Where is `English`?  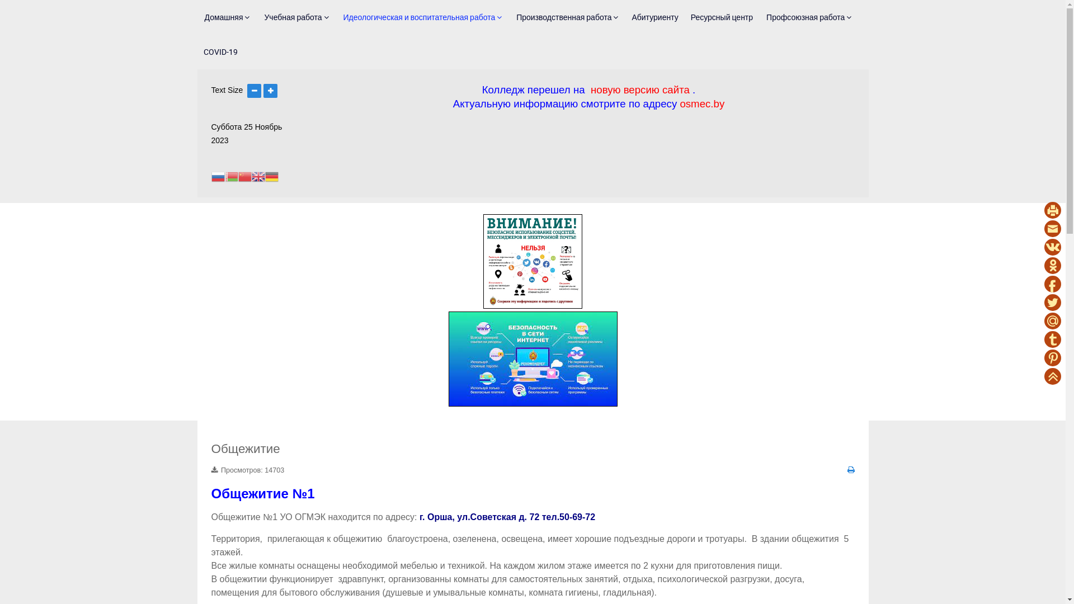
English is located at coordinates (258, 176).